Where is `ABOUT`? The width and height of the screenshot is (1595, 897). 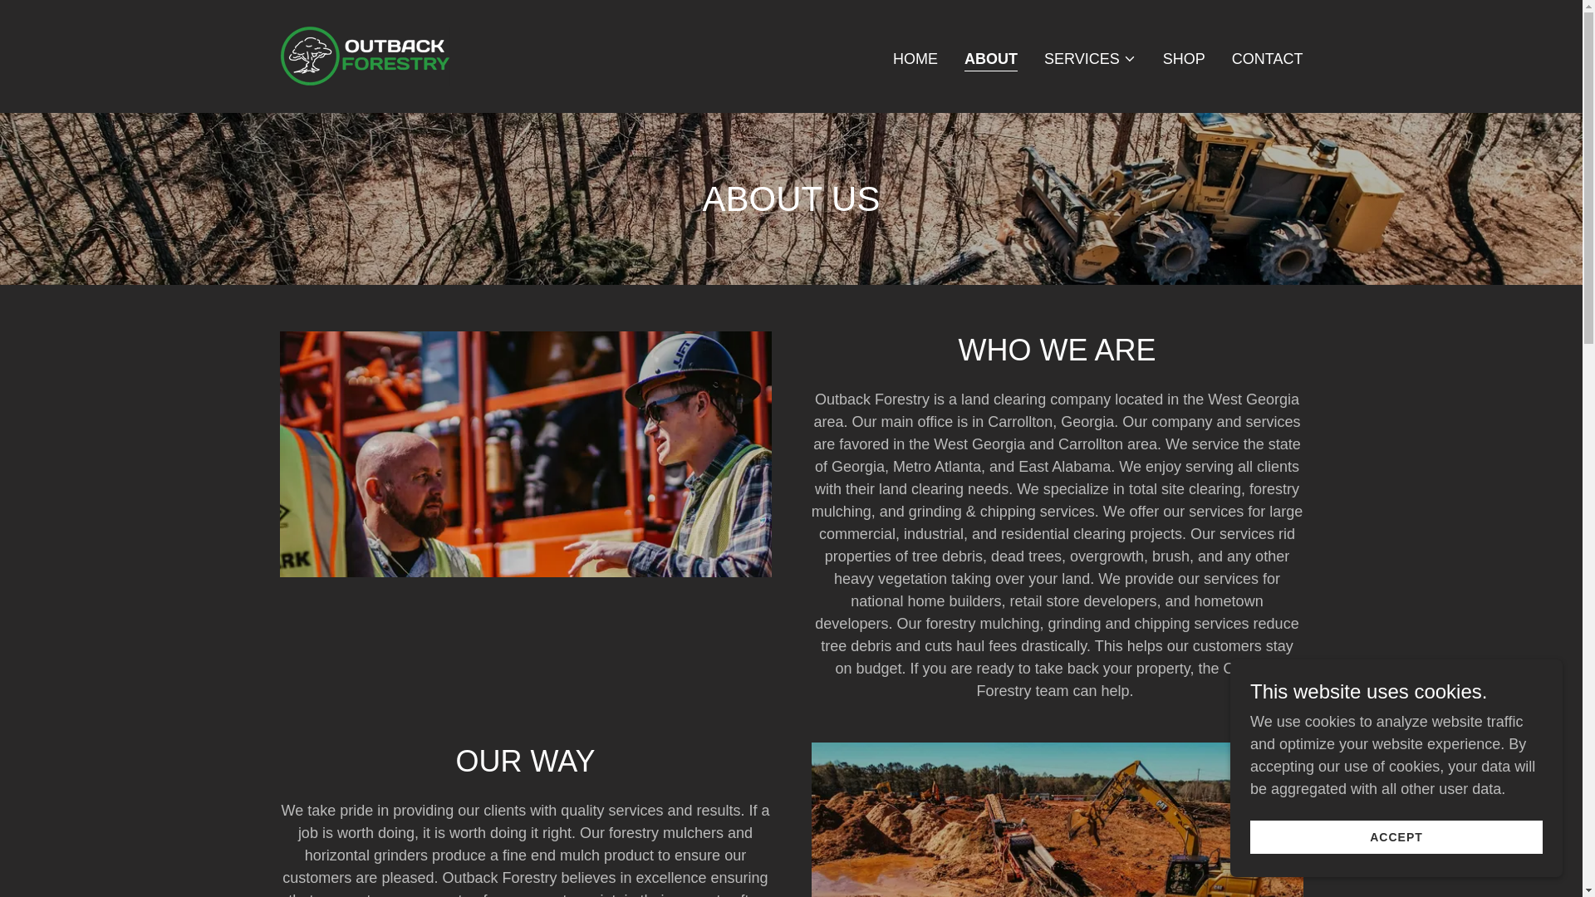 ABOUT is located at coordinates (990, 60).